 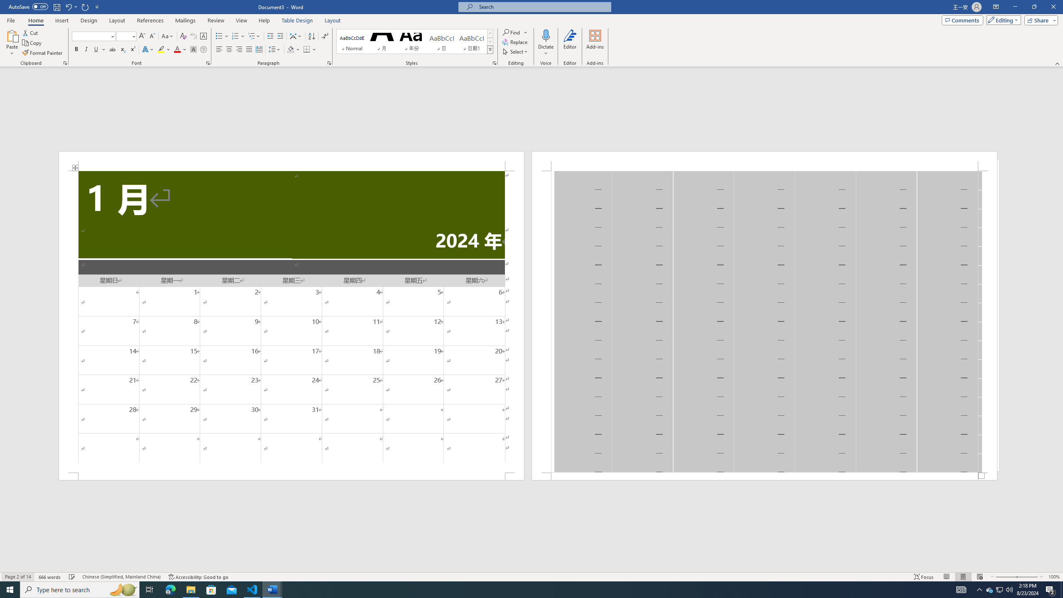 I want to click on Show/Hide Editing Marks, so click(x=325, y=37).